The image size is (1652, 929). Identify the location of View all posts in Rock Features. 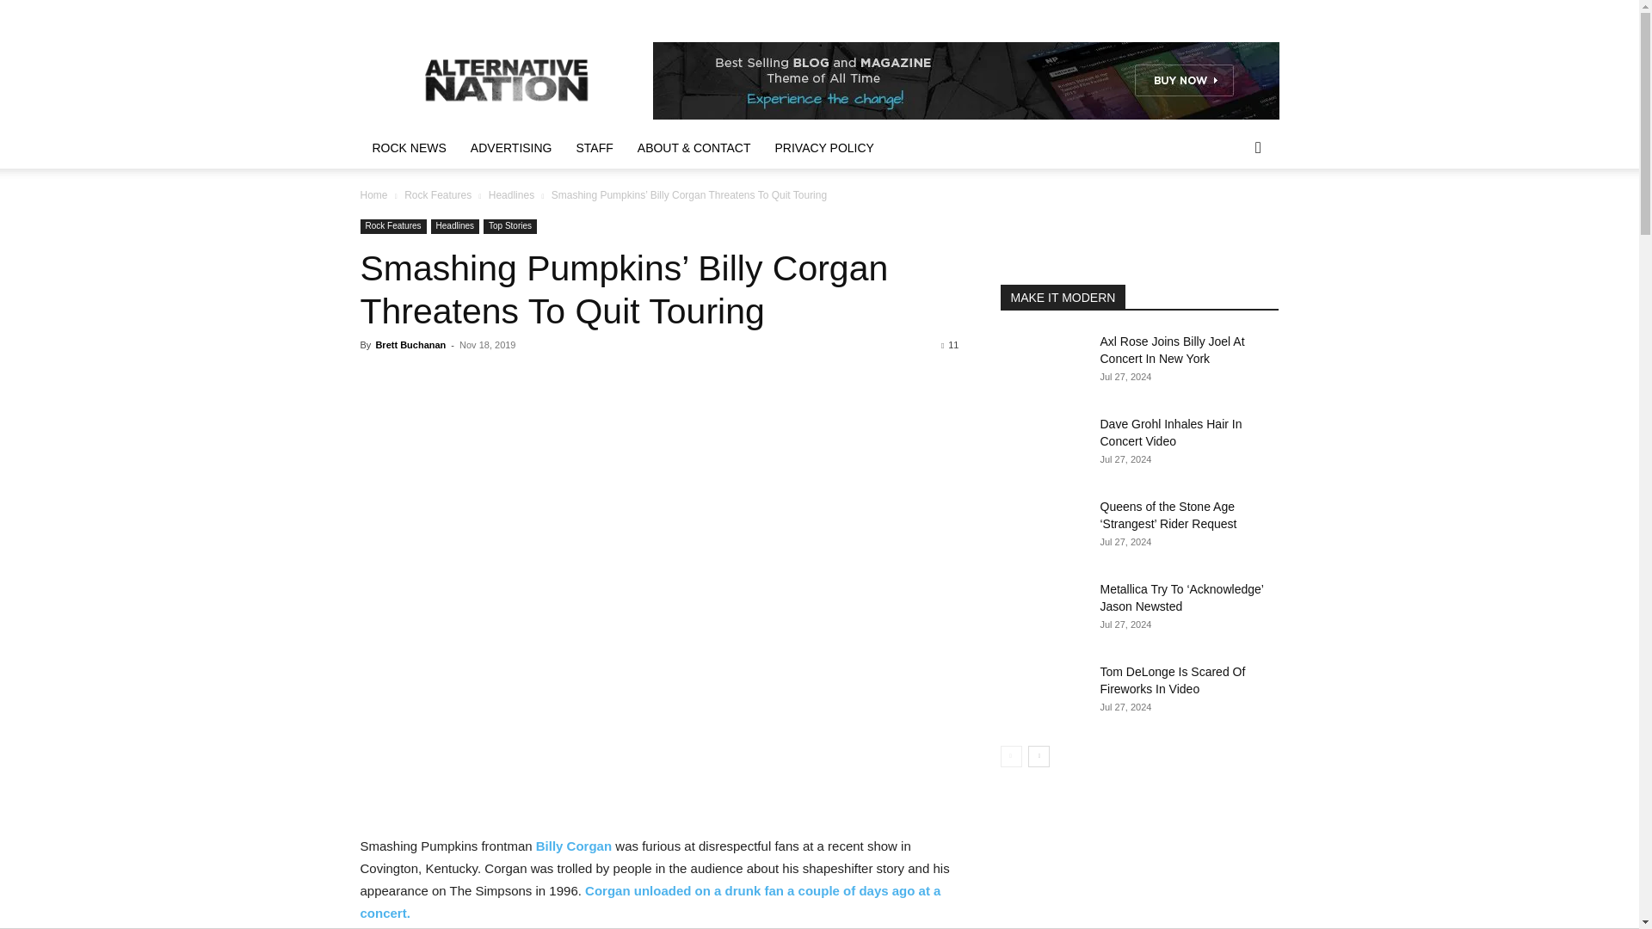
(437, 195).